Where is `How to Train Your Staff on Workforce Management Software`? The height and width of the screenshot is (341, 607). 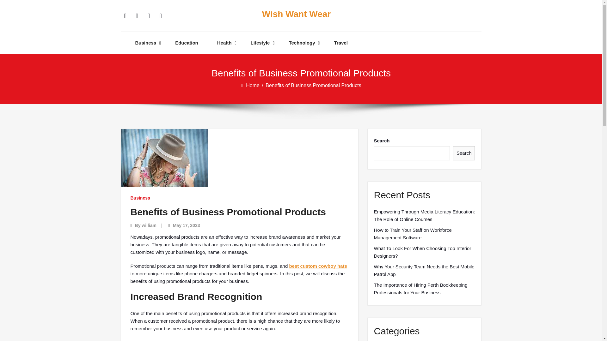
How to Train Your Staff on Workforce Management Software is located at coordinates (424, 234).